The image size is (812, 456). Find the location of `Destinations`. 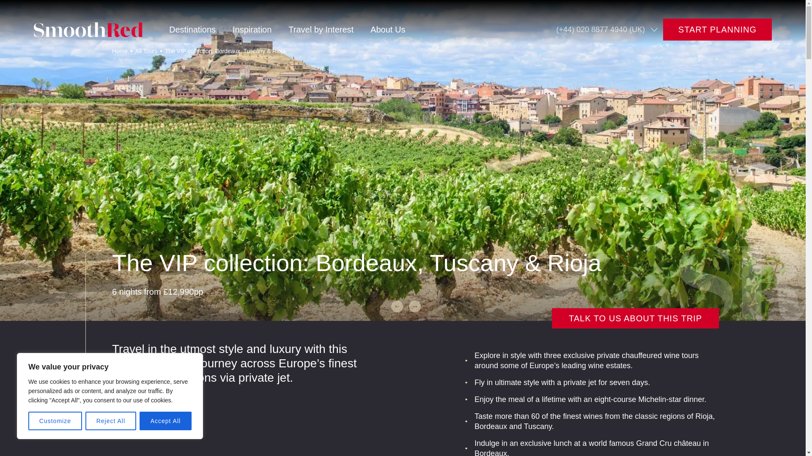

Destinations is located at coordinates (200, 29).